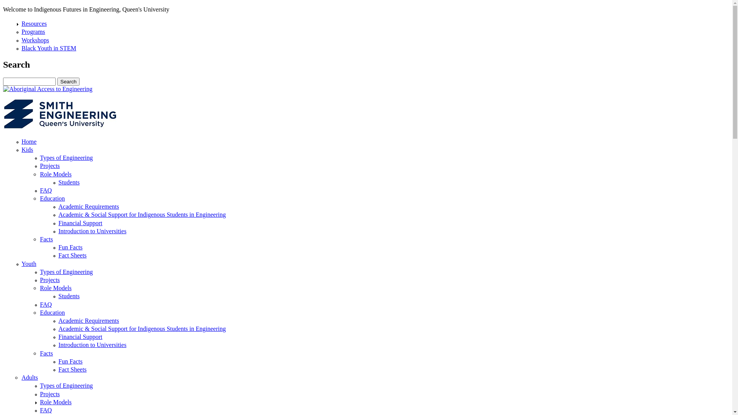 This screenshot has width=738, height=415. What do you see at coordinates (89, 320) in the screenshot?
I see `Academic Requirements` at bounding box center [89, 320].